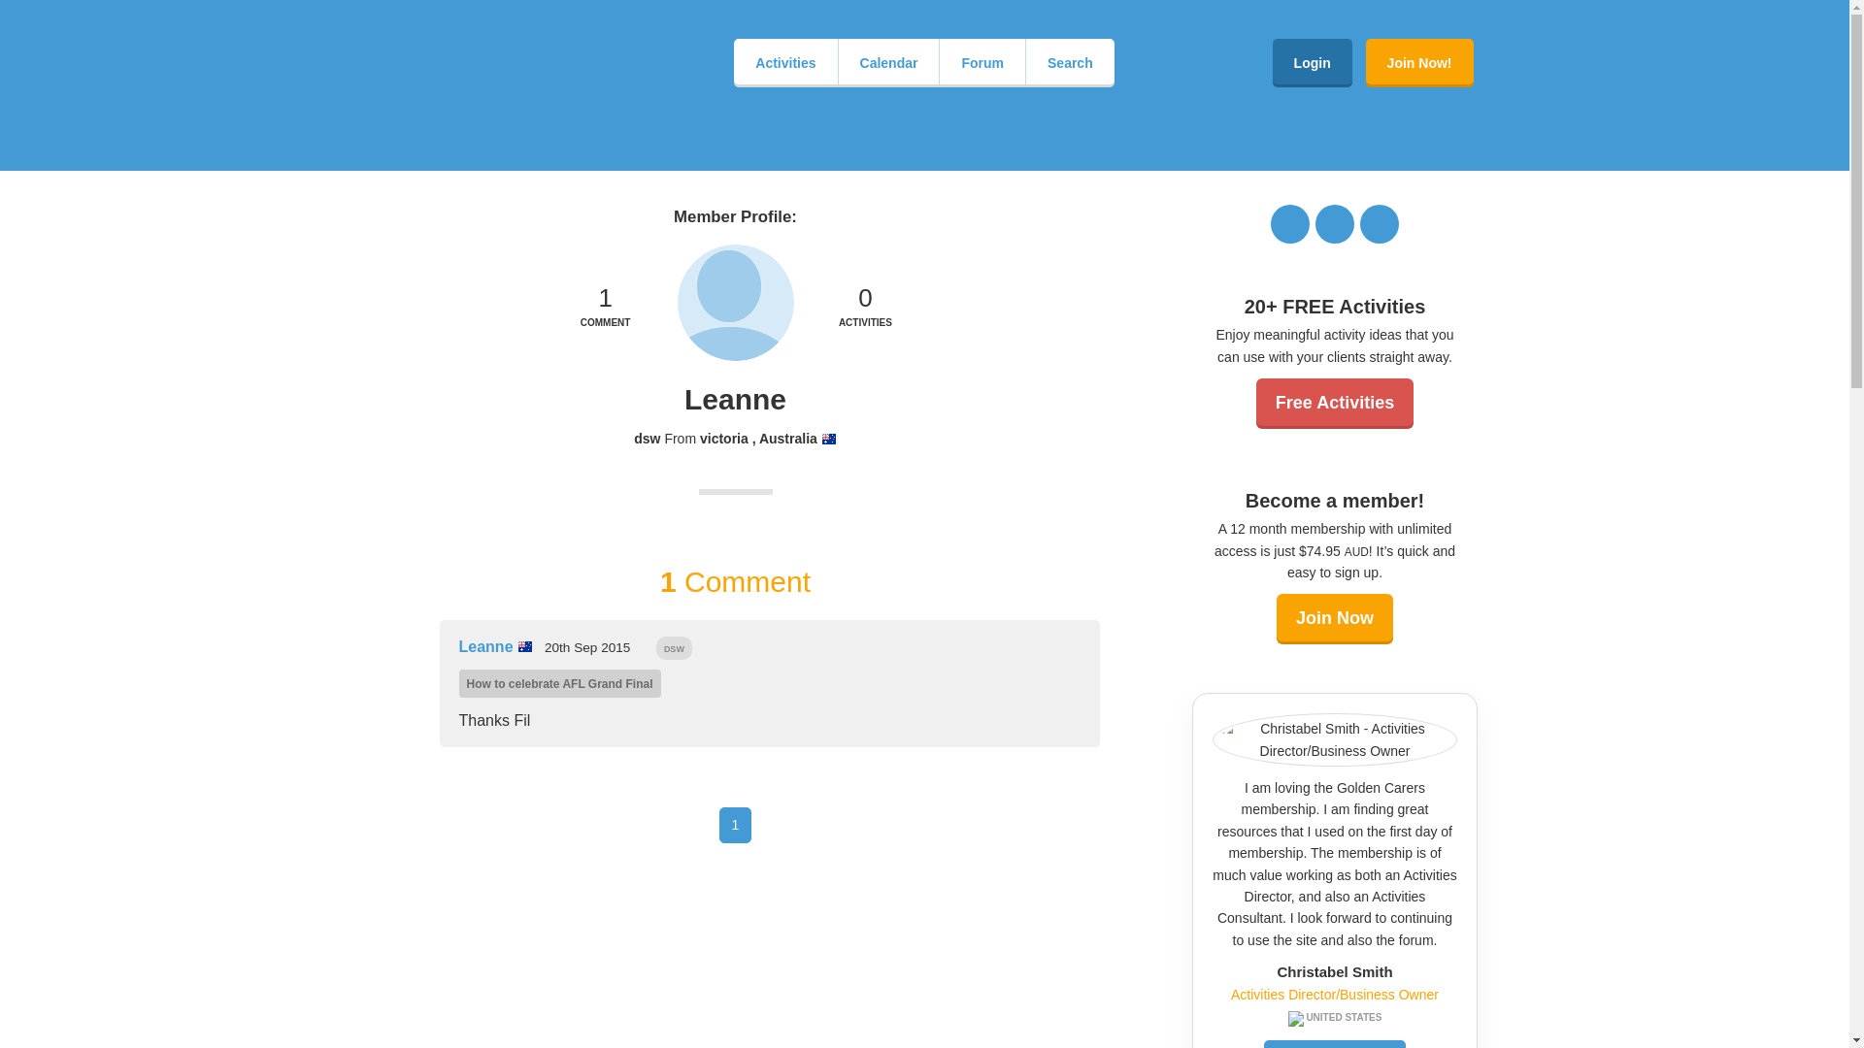  What do you see at coordinates (1334, 619) in the screenshot?
I see `Join Now` at bounding box center [1334, 619].